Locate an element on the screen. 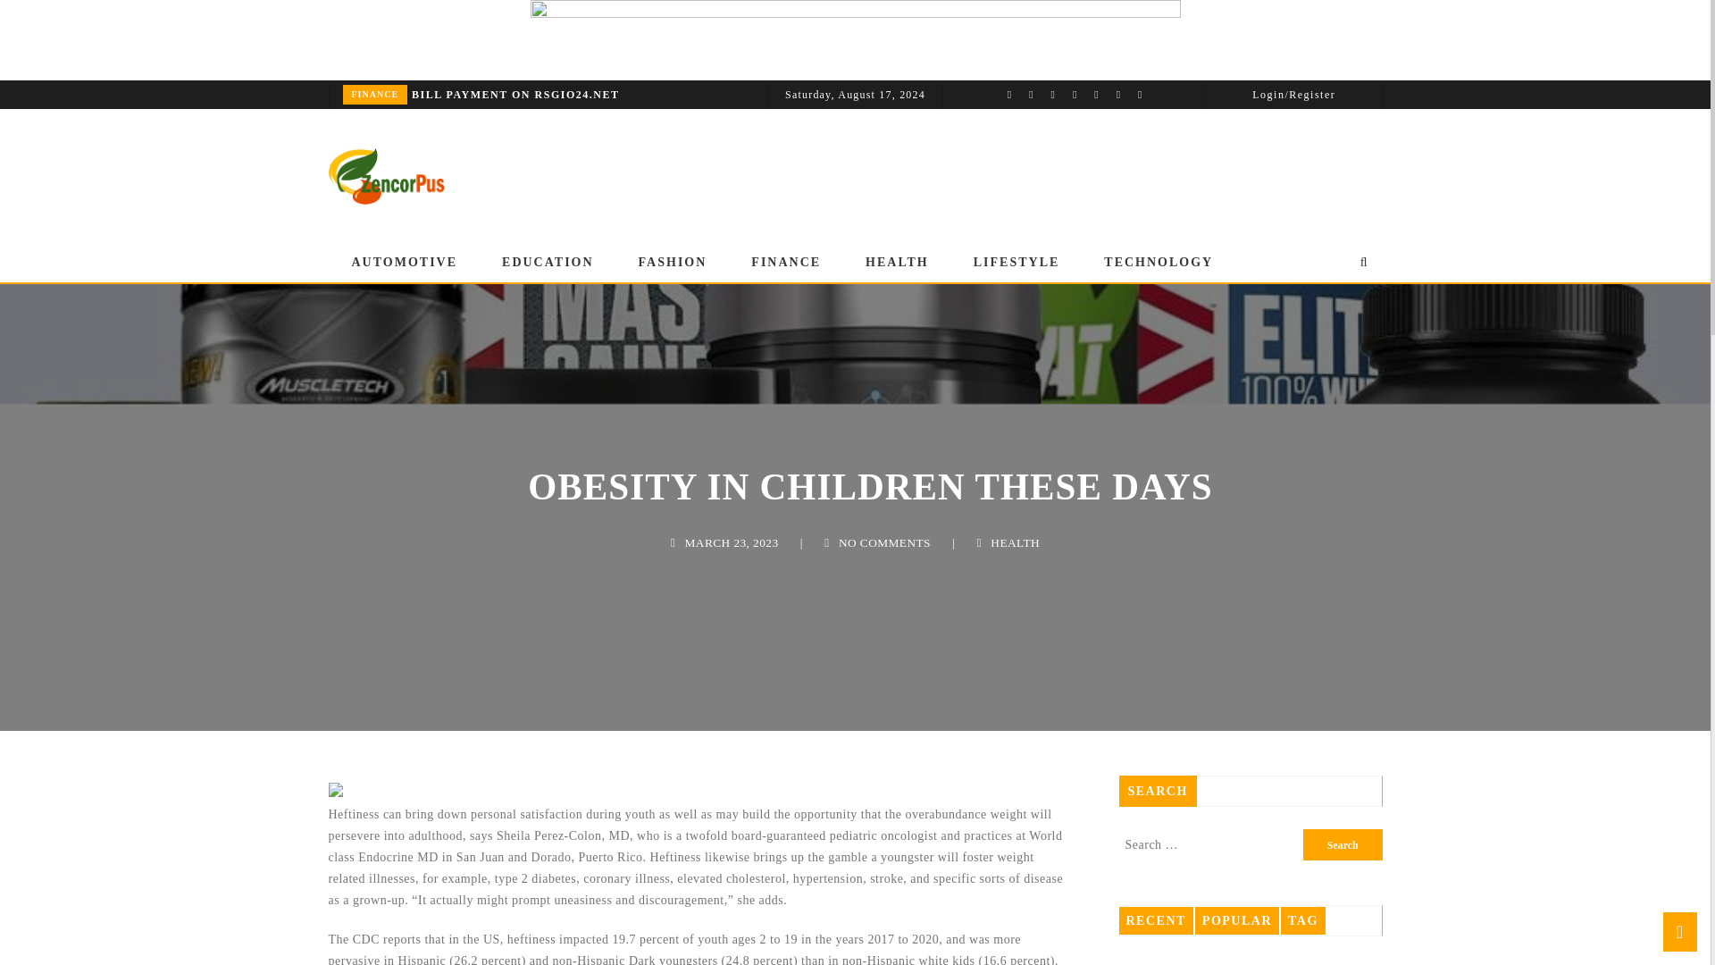 The image size is (1715, 965). LIFESTYLE is located at coordinates (1016, 263).